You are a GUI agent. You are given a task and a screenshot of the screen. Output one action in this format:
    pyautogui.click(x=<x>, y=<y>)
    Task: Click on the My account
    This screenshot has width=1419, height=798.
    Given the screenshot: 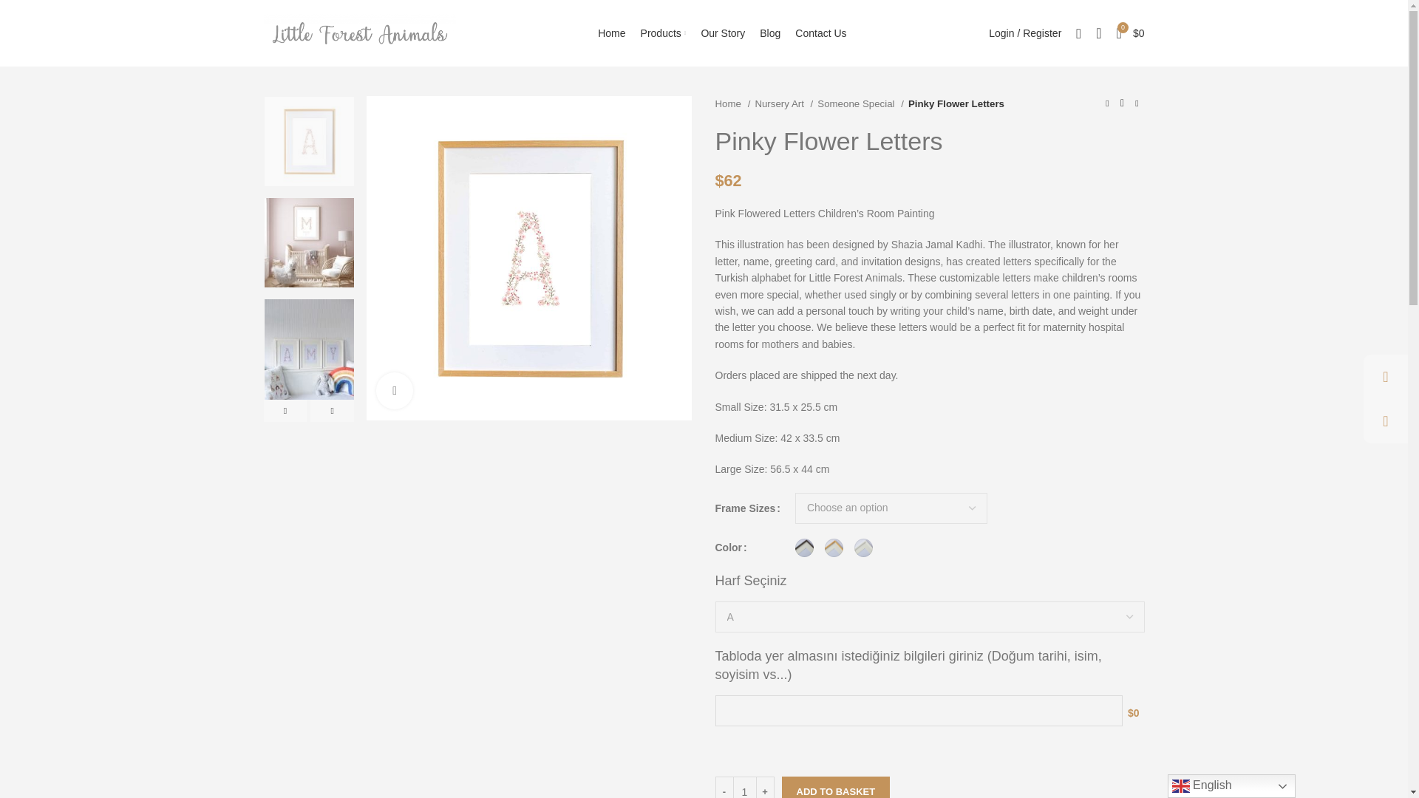 What is the action you would take?
    pyautogui.click(x=1024, y=33)
    